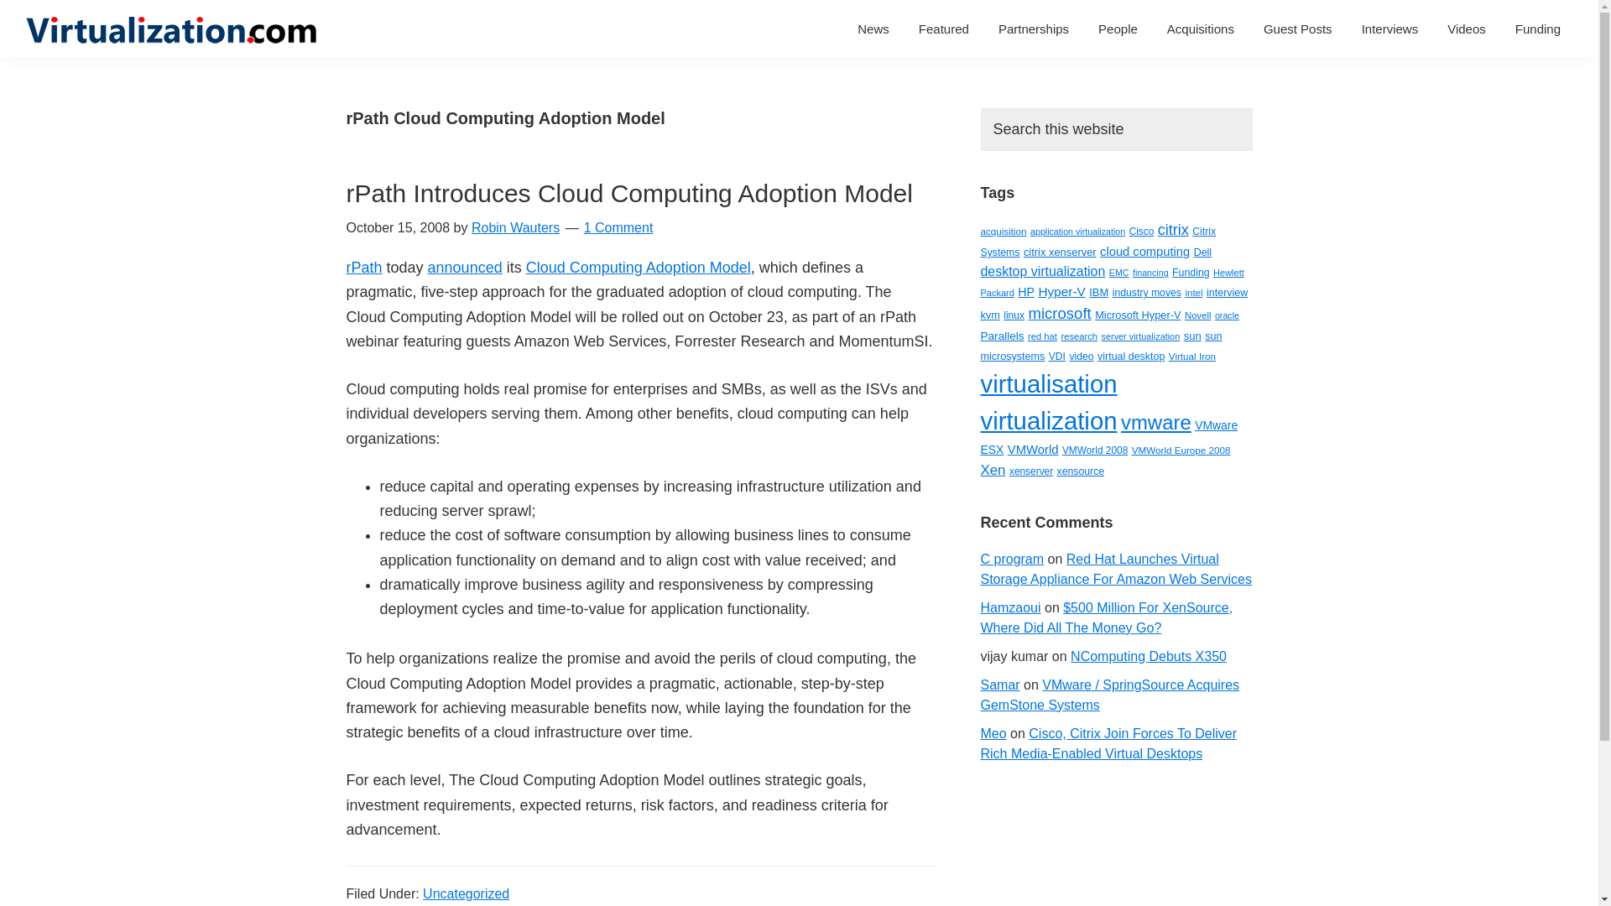 The image size is (1611, 906). Describe the element at coordinates (1077, 232) in the screenshot. I see `application virtualization` at that location.